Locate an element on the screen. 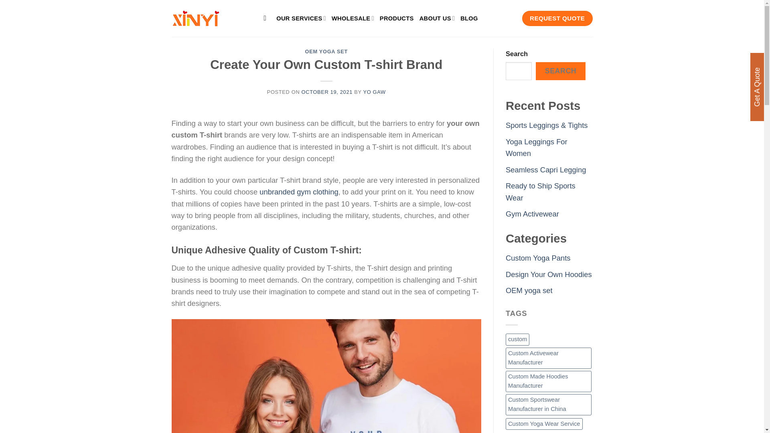 Image resolution: width=770 pixels, height=433 pixels. unbranded gym clothing is located at coordinates (298, 192).